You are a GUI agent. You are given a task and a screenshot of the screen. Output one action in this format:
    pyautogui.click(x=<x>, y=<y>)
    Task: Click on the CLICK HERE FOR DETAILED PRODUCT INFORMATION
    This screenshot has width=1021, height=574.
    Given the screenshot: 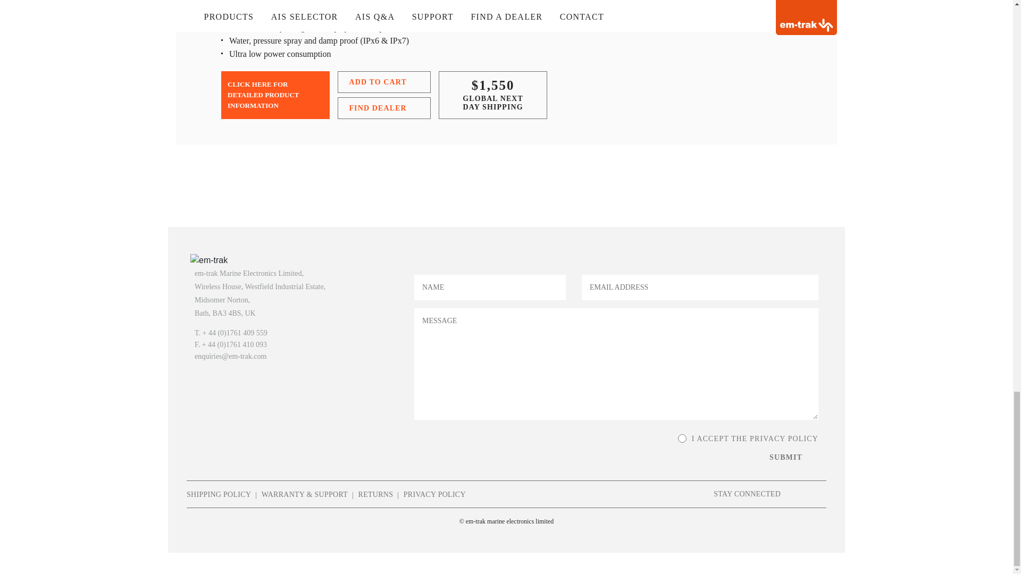 What is the action you would take?
    pyautogui.click(x=275, y=95)
    